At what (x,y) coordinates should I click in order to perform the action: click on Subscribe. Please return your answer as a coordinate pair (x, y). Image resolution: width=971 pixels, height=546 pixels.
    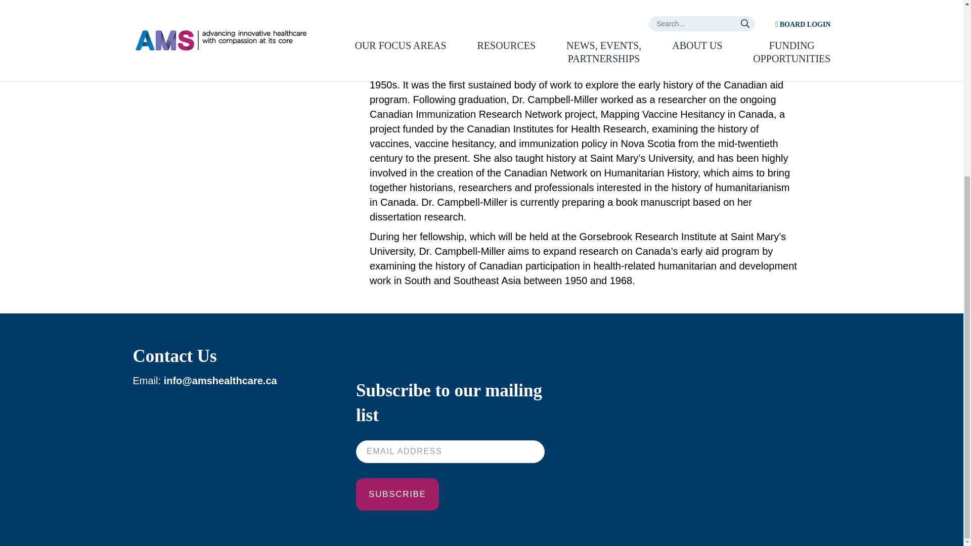
    Looking at the image, I should click on (398, 494).